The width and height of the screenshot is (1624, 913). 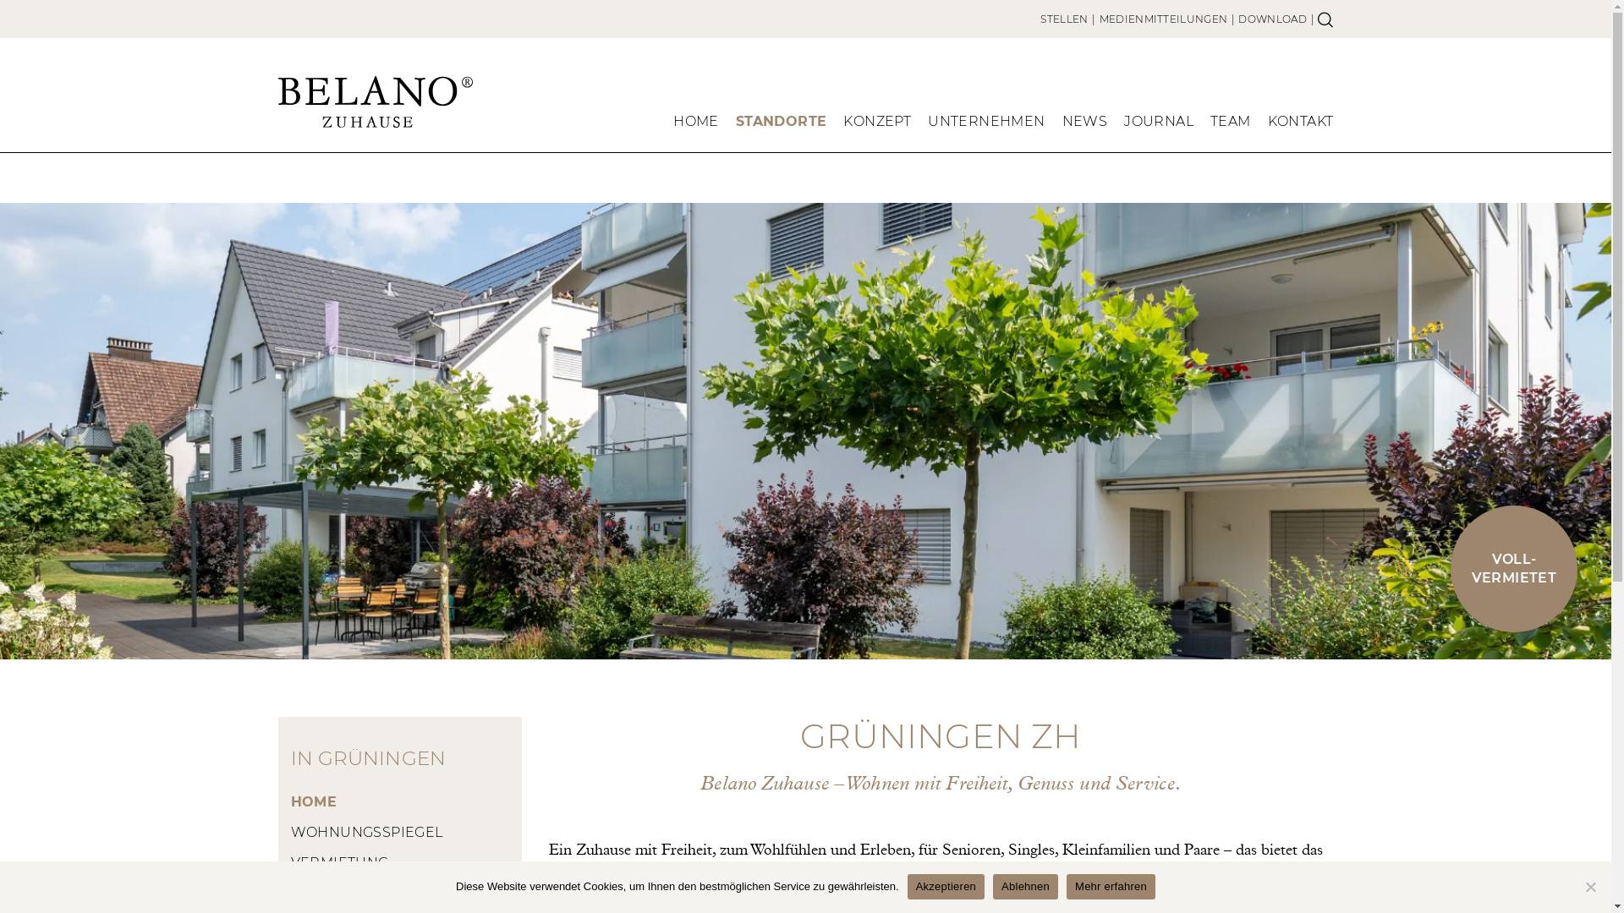 What do you see at coordinates (1590, 887) in the screenshot?
I see `Ablehnen` at bounding box center [1590, 887].